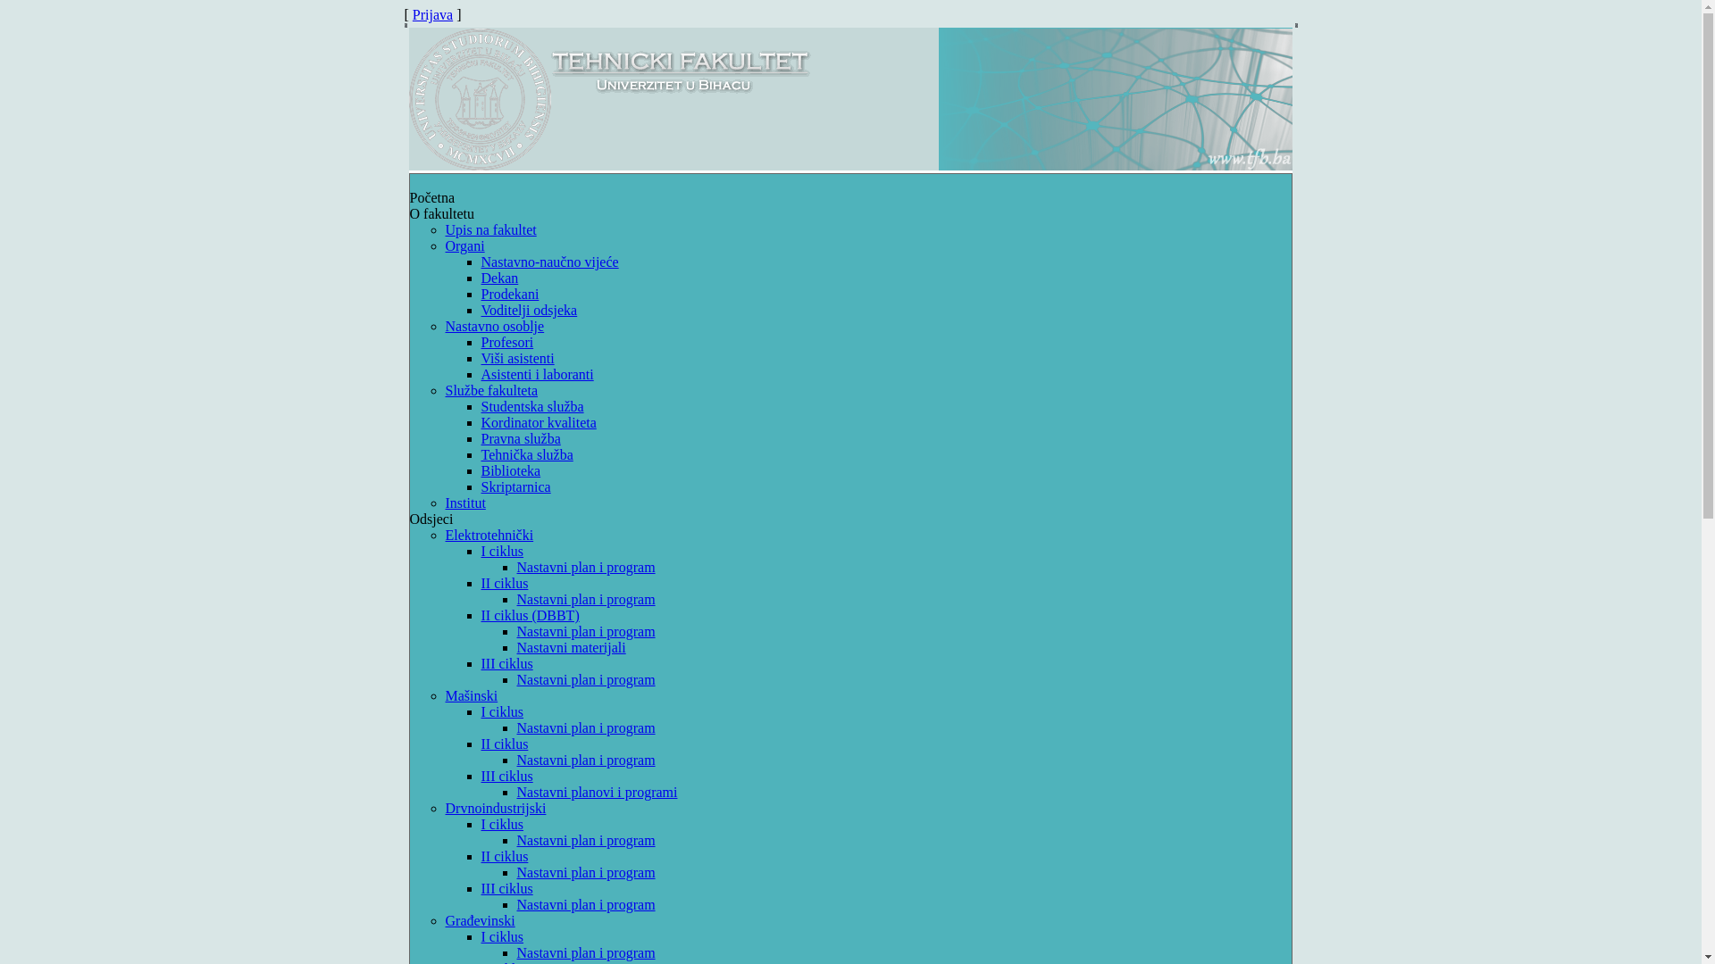  Describe the element at coordinates (515, 487) in the screenshot. I see `Skriptarnica` at that location.